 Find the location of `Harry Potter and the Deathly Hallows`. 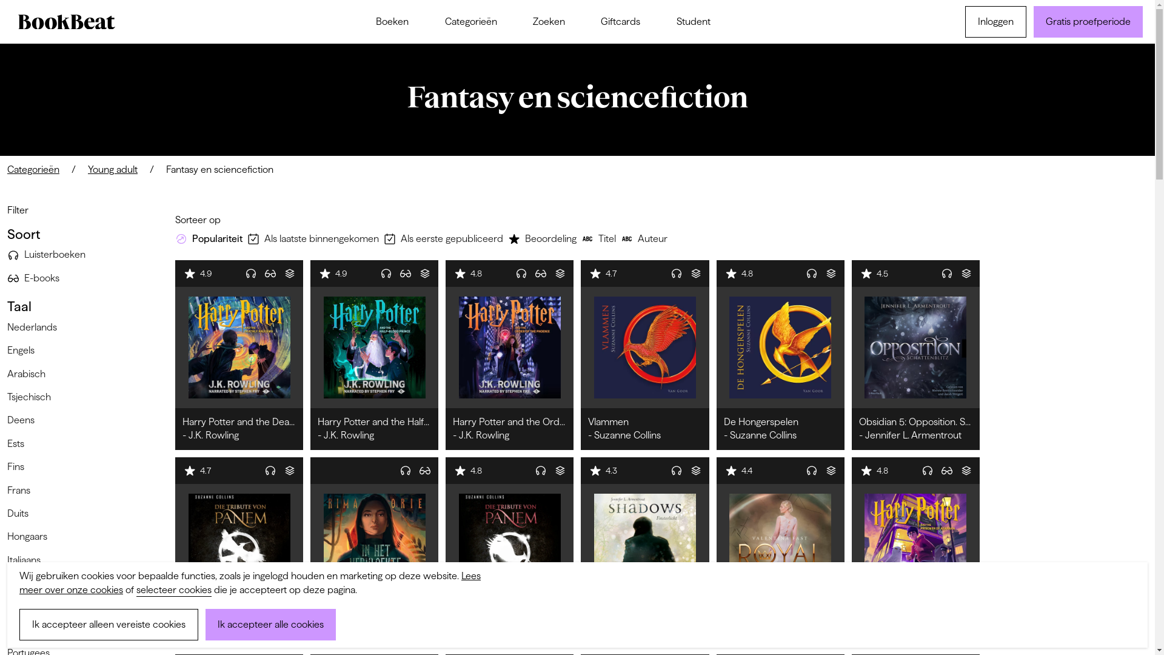

Harry Potter and the Deathly Hallows is located at coordinates (239, 348).